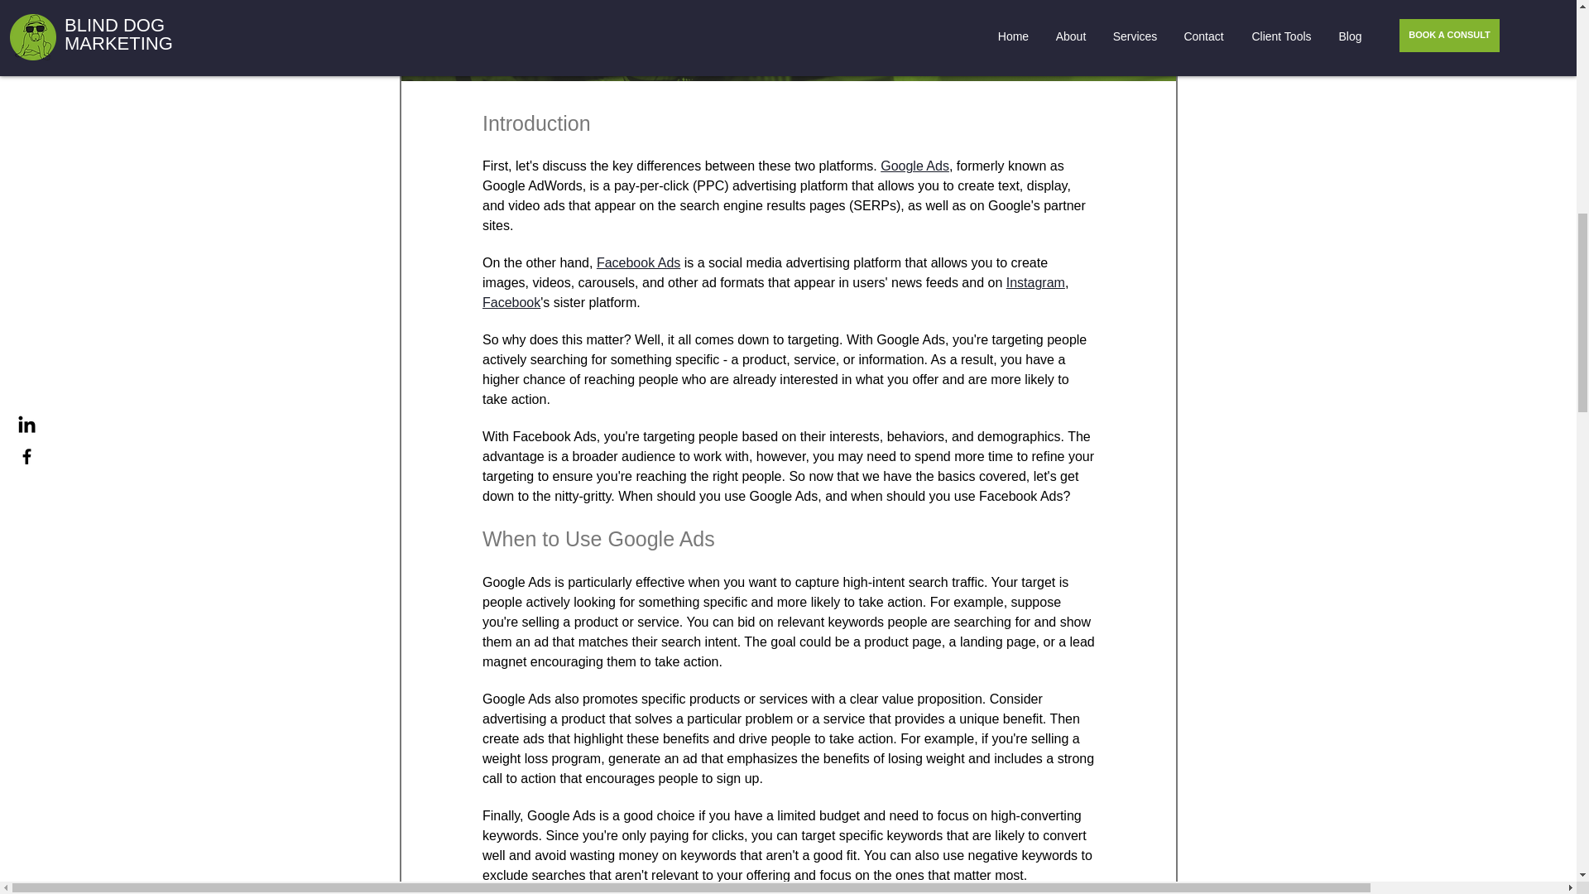 This screenshot has width=1589, height=894. Describe the element at coordinates (637, 263) in the screenshot. I see `Facebook Ads` at that location.